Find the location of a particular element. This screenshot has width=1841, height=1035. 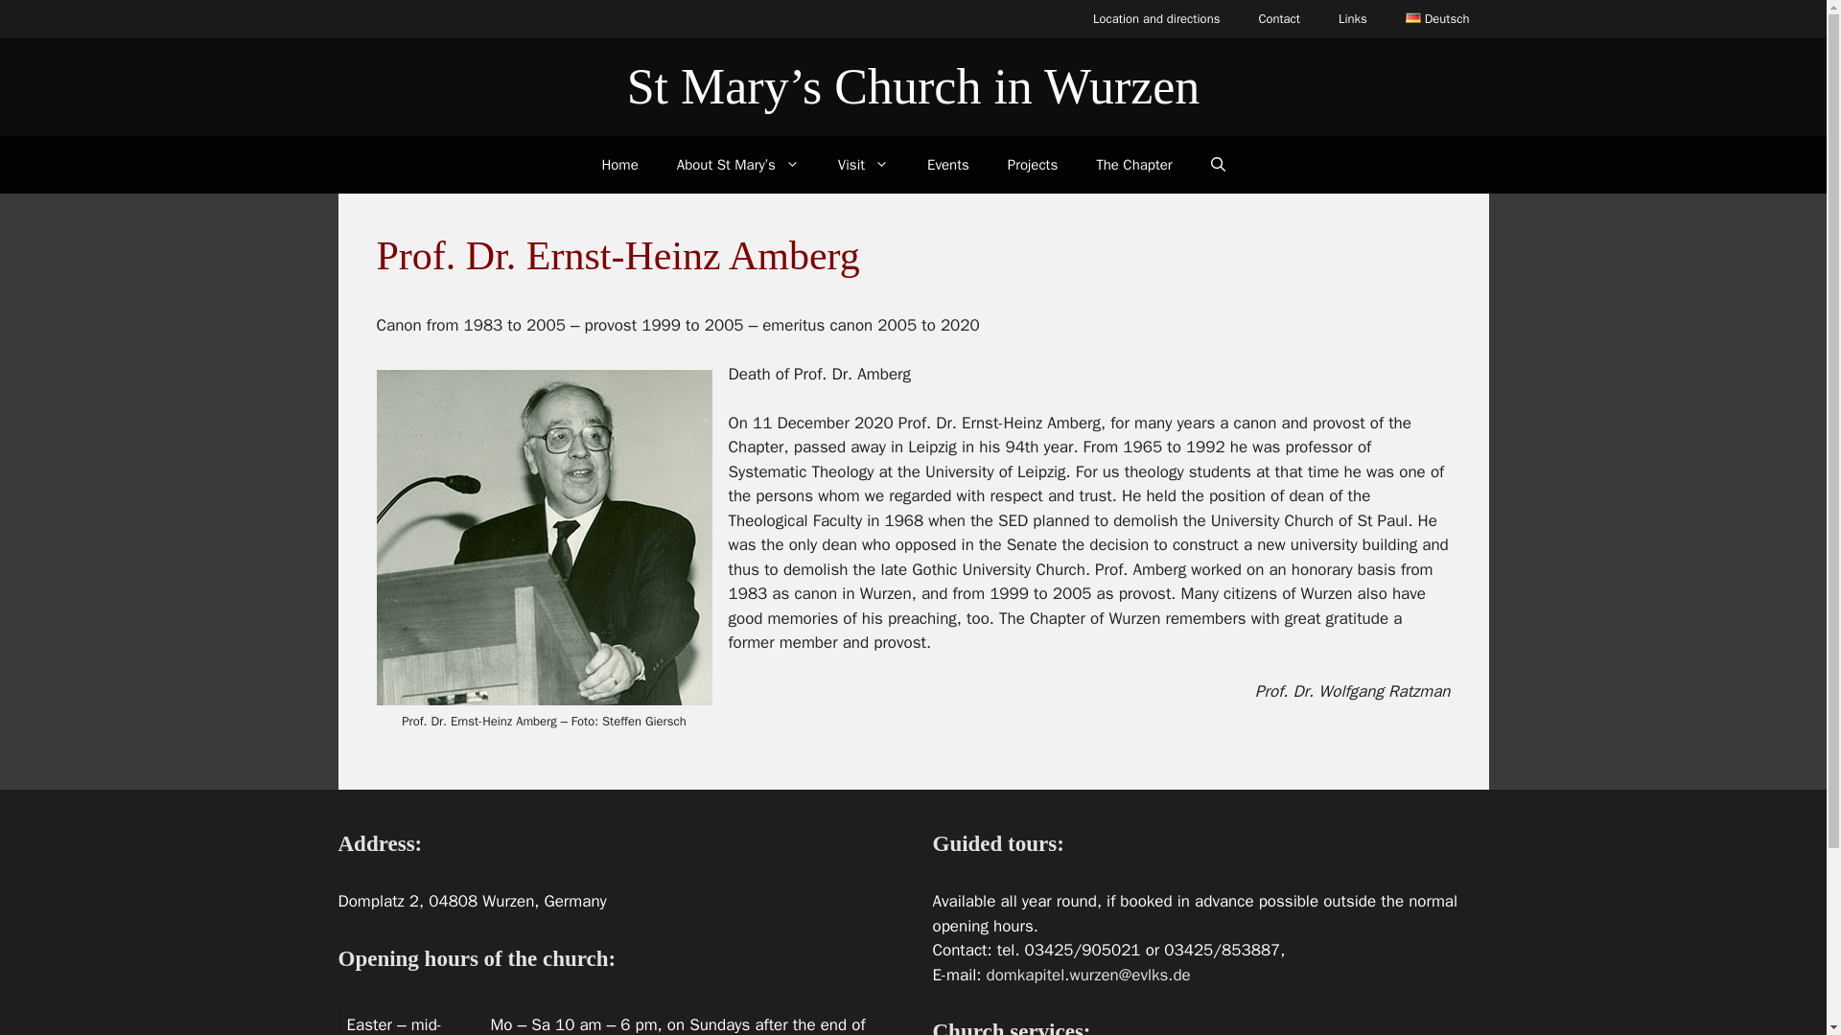

Projects is located at coordinates (1033, 164).